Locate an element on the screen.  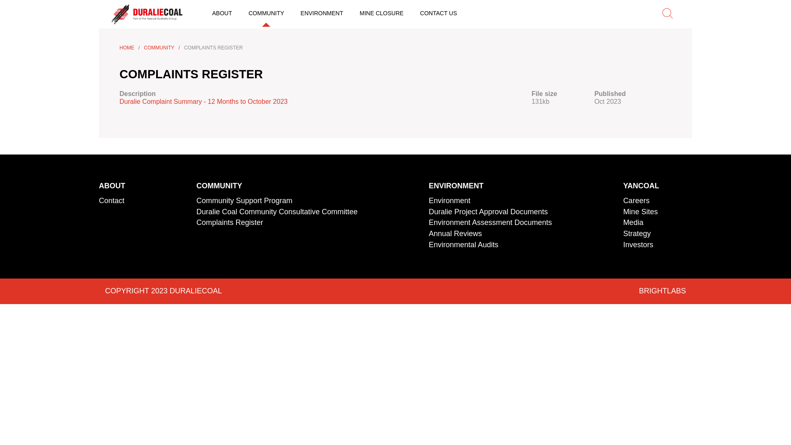
Investors is located at coordinates (639, 245).